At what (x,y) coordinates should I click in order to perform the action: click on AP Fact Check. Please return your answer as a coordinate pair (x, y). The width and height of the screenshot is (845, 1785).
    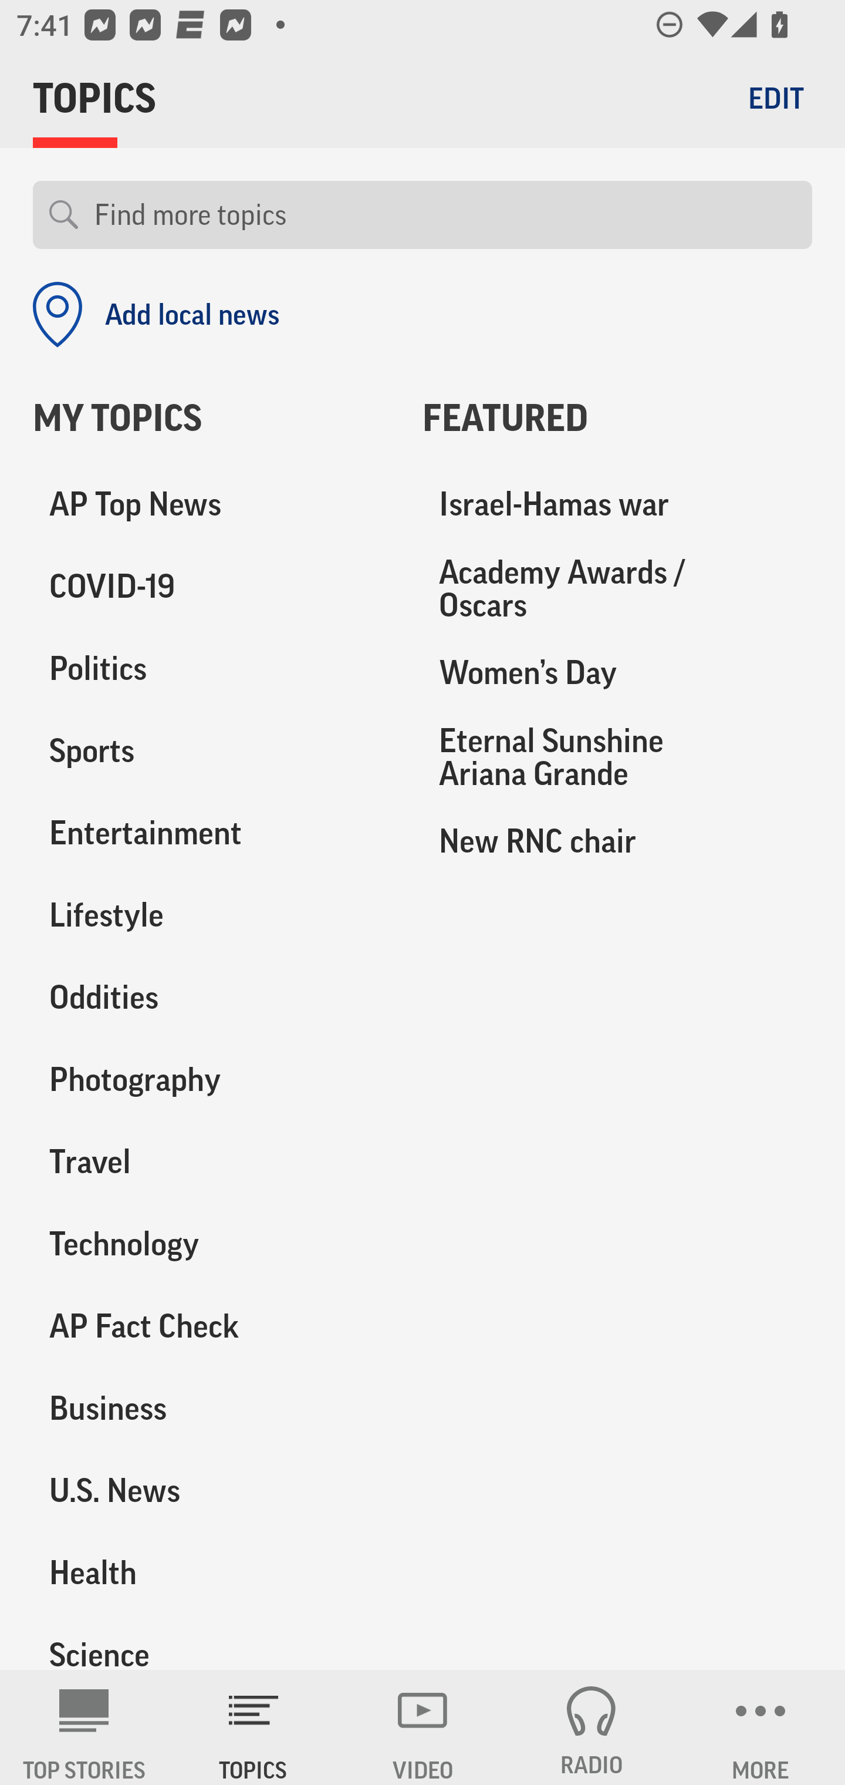
    Looking at the image, I should click on (211, 1326).